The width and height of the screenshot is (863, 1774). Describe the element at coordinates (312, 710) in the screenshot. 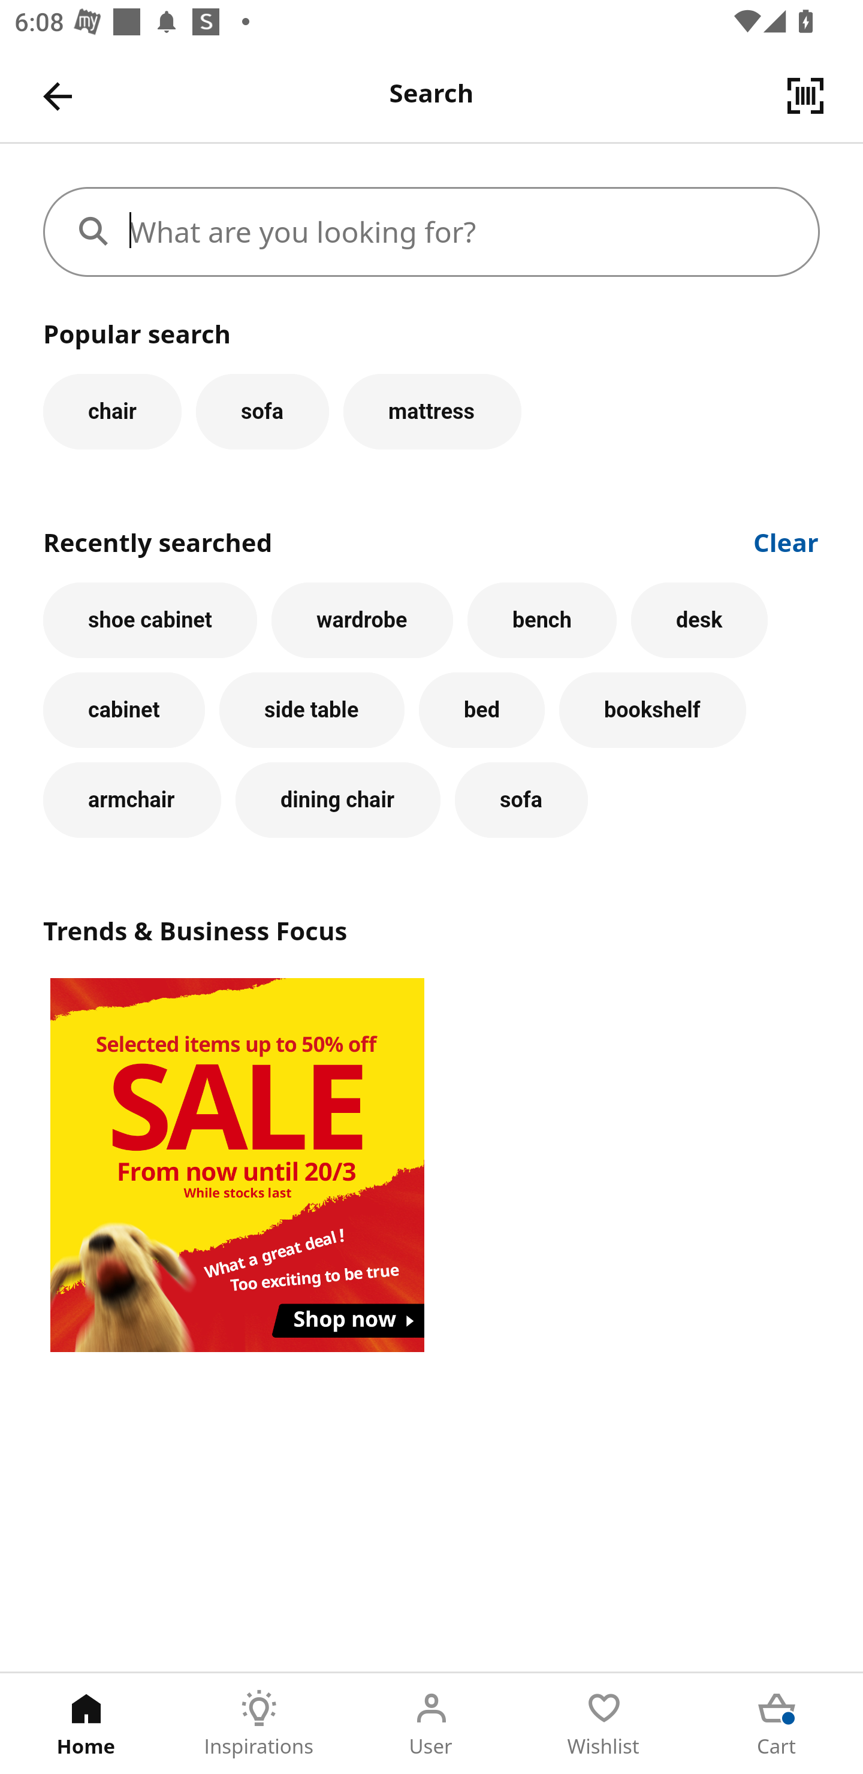

I see `side table` at that location.